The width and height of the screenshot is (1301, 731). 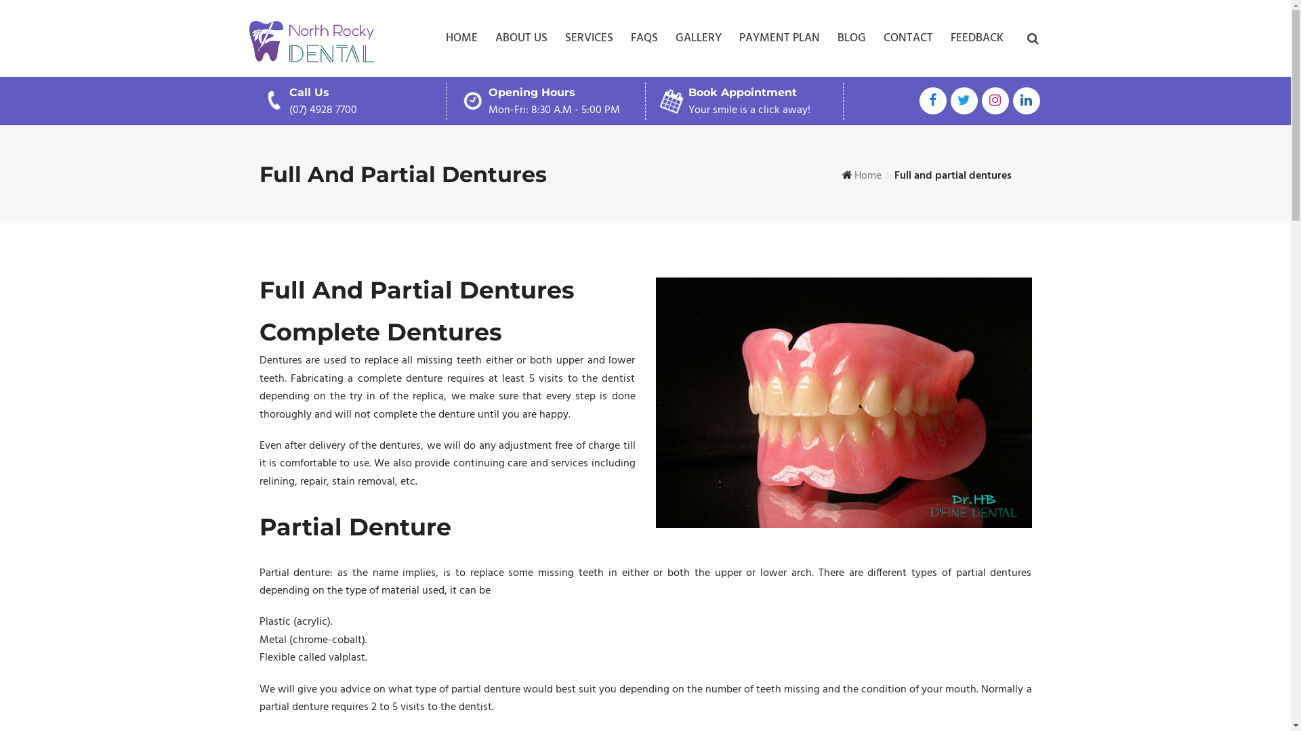 I want to click on CONTACT, so click(x=908, y=39).